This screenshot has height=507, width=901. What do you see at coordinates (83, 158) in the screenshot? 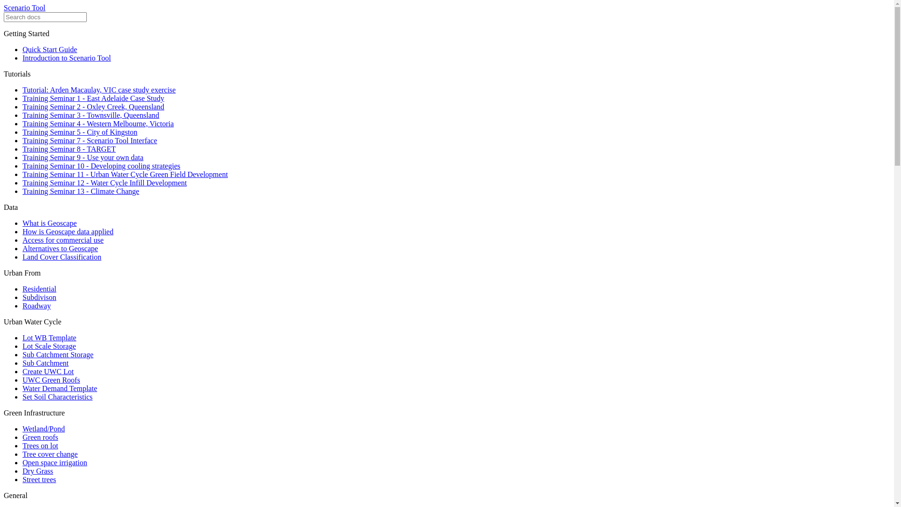
I see `Training Seminar 9 - Use your own data` at bounding box center [83, 158].